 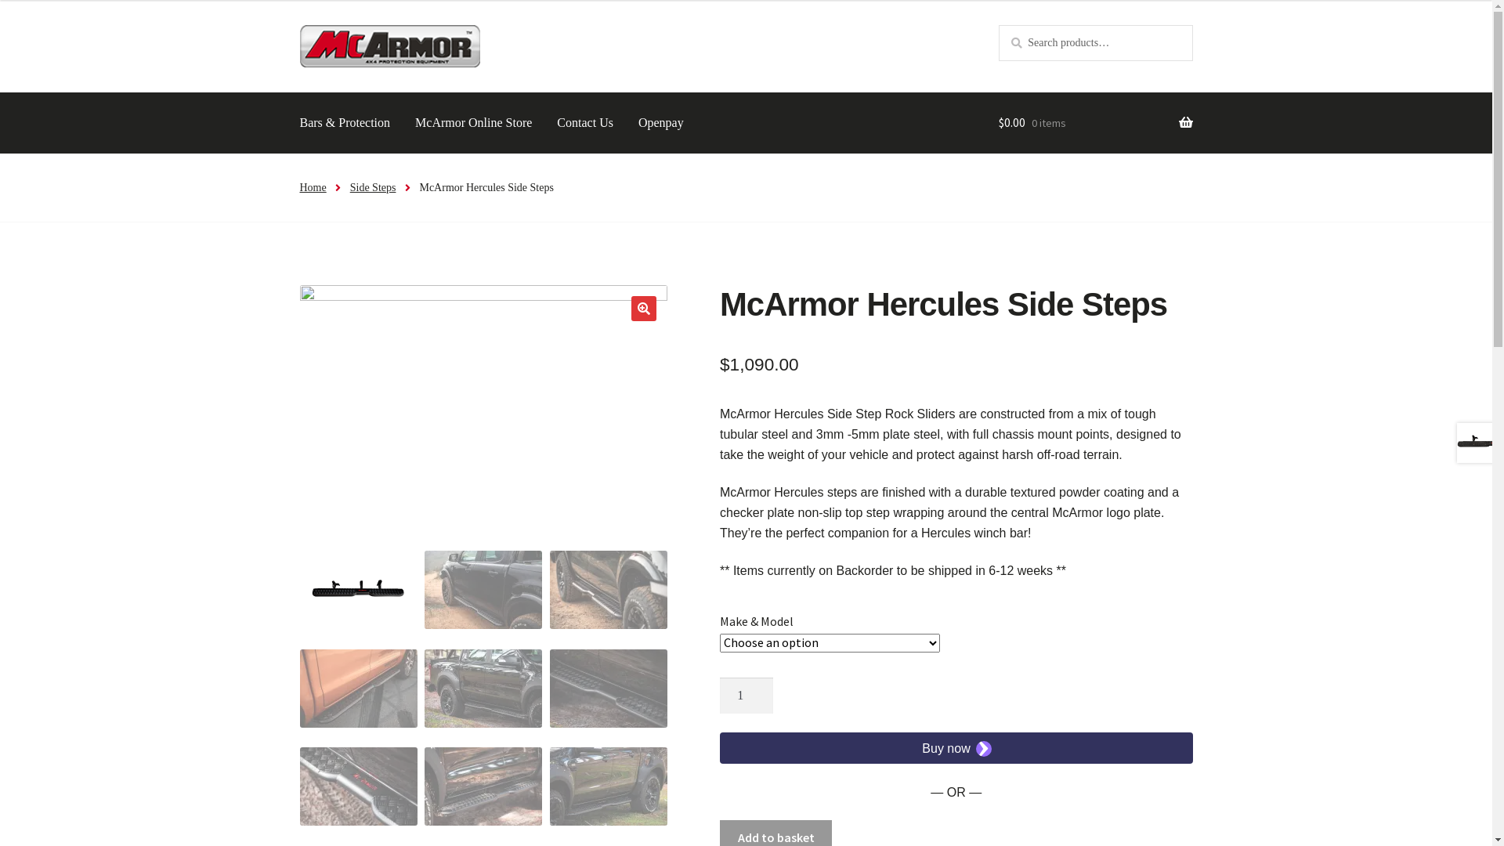 I want to click on Hercules Steps Cutout, so click(x=483, y=407).